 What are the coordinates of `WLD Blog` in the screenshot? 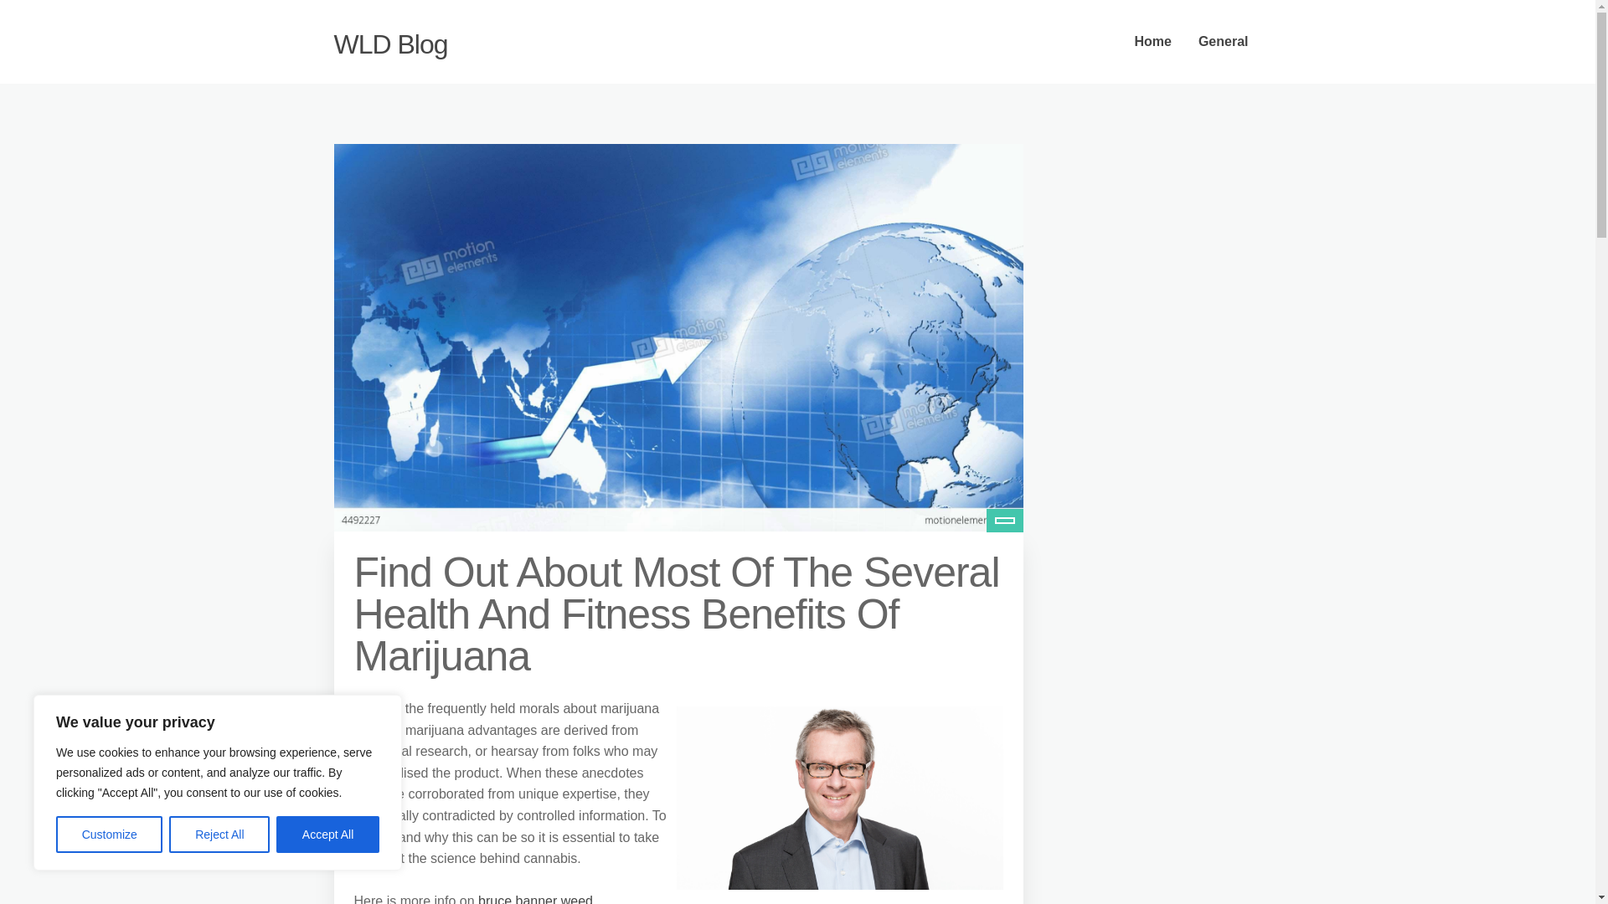 It's located at (389, 44).